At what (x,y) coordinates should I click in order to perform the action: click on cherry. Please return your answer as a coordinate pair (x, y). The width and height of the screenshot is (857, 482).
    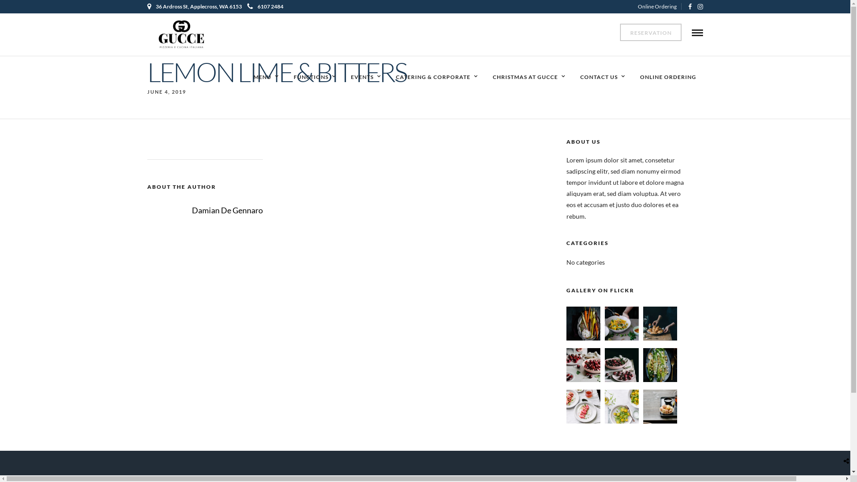
    Looking at the image, I should click on (622, 379).